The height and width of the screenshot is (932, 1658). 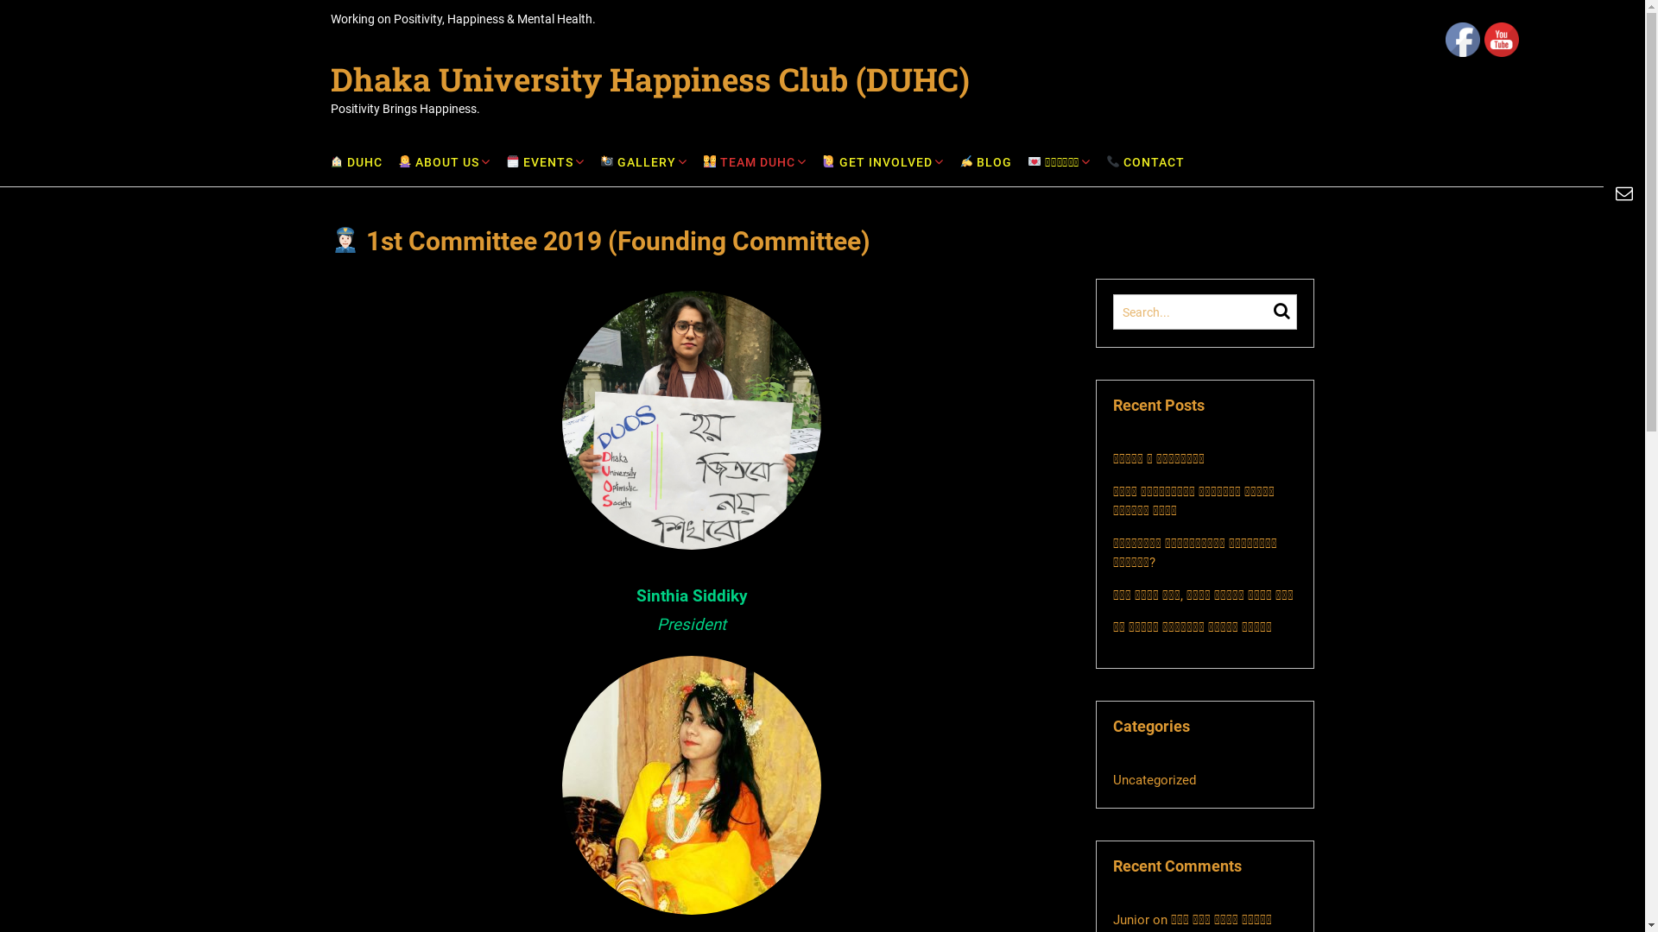 What do you see at coordinates (546, 162) in the screenshot?
I see `EVENTS` at bounding box center [546, 162].